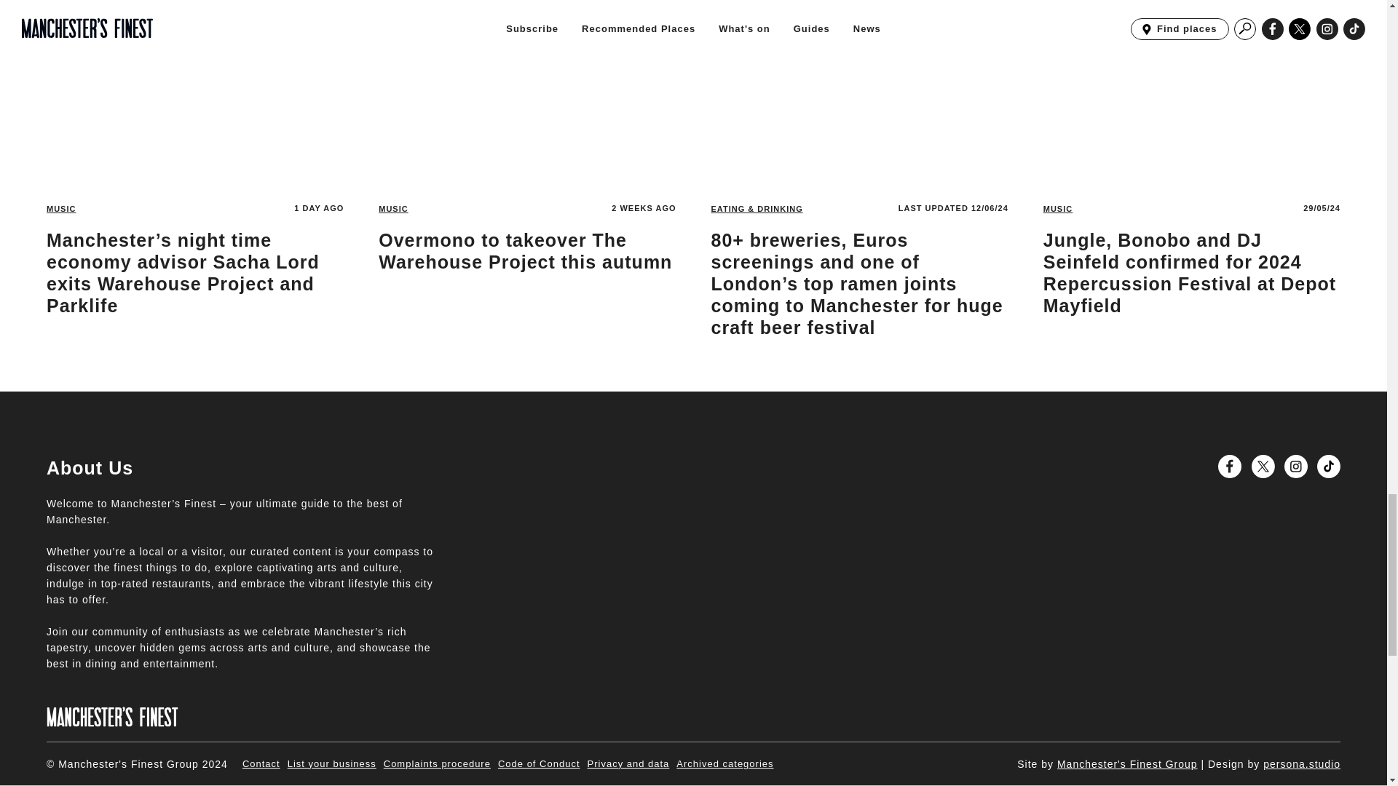 This screenshot has width=1398, height=786. I want to click on Go to Manchester's Finest Facebook page, so click(1229, 466).